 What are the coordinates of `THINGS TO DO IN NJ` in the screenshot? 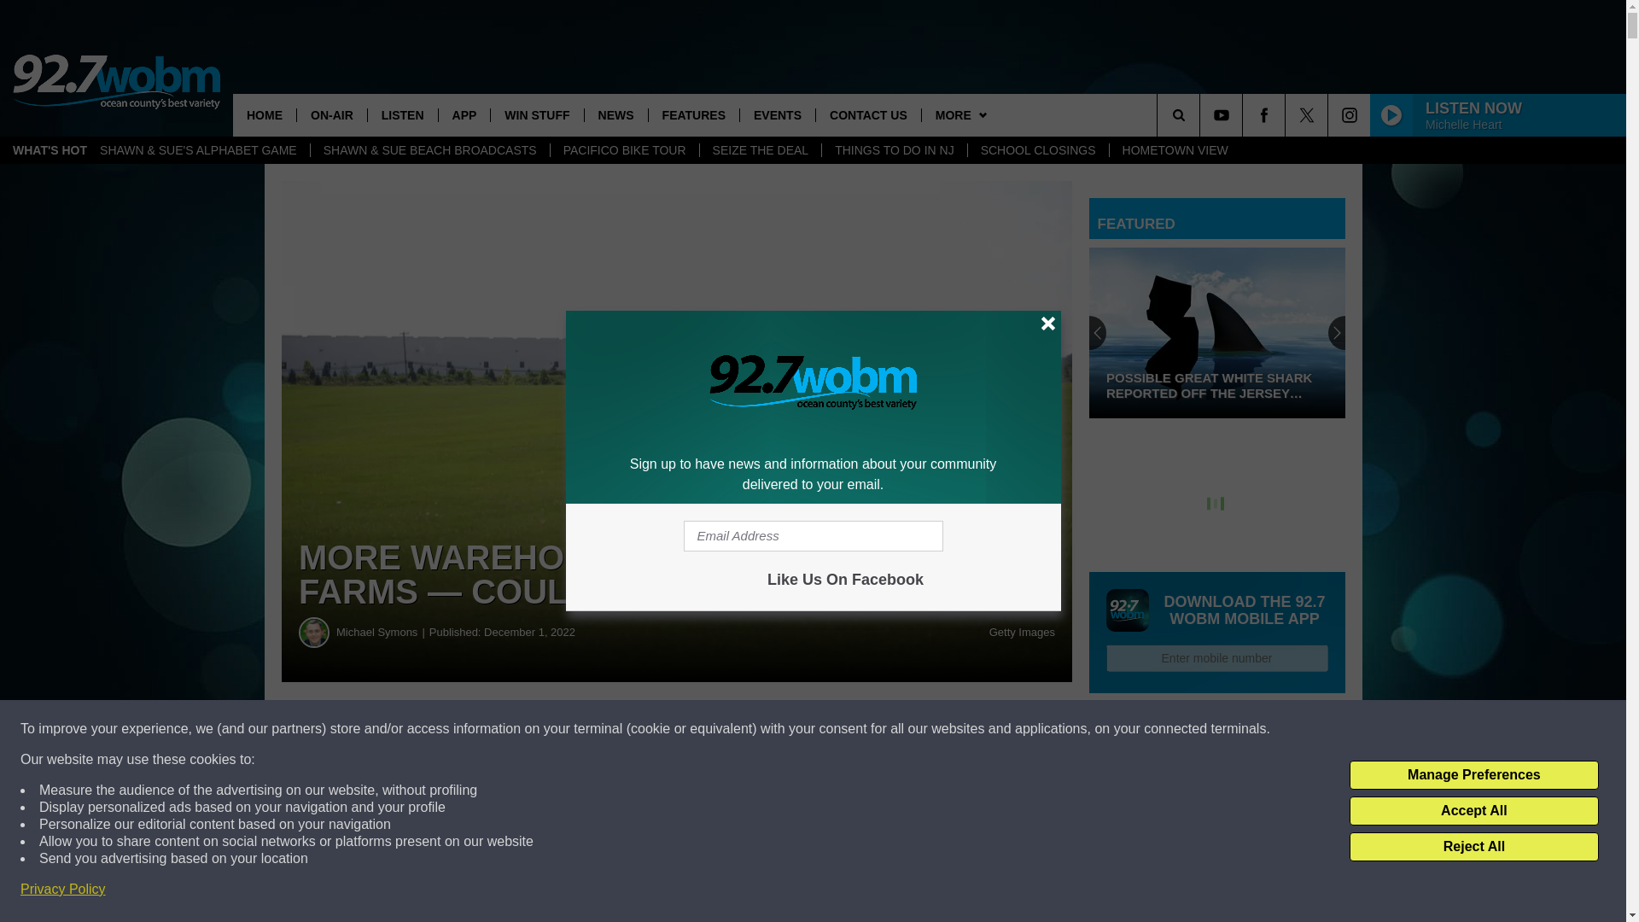 It's located at (893, 150).